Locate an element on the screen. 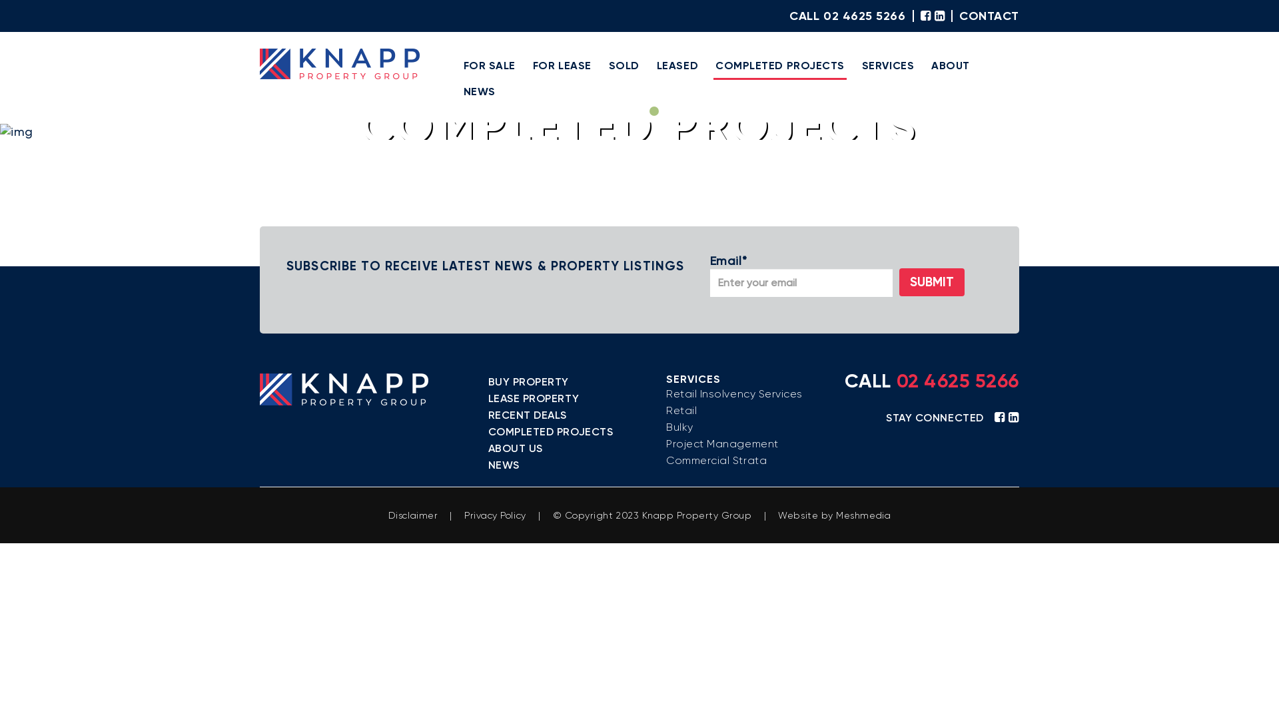 The image size is (1279, 719). RECENT DEALS is located at coordinates (527, 415).